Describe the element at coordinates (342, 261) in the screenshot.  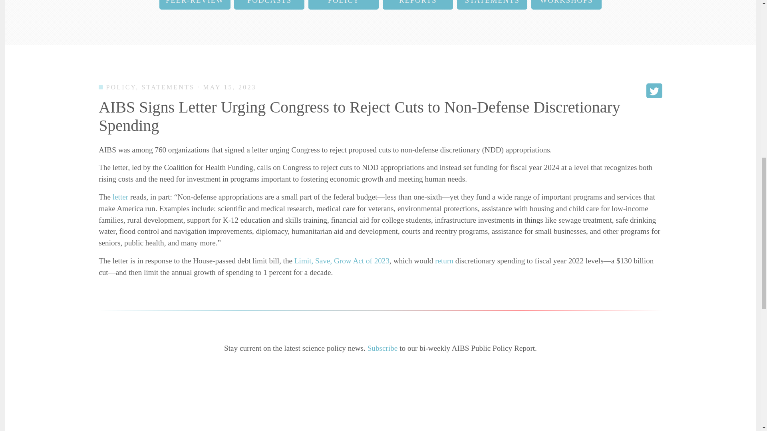
I see `Limit, Save, Grow Act of 2023` at that location.